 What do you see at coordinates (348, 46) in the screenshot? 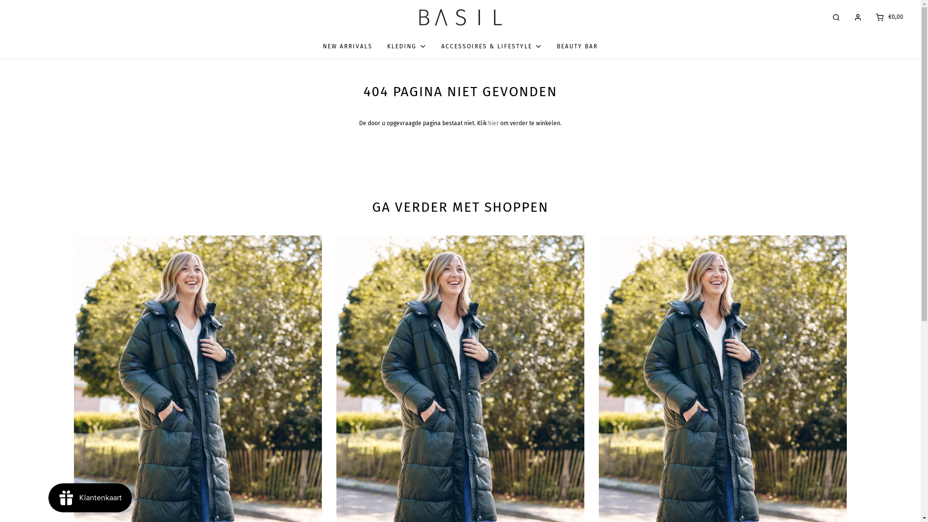
I see `NEW ARRIVALS` at bounding box center [348, 46].